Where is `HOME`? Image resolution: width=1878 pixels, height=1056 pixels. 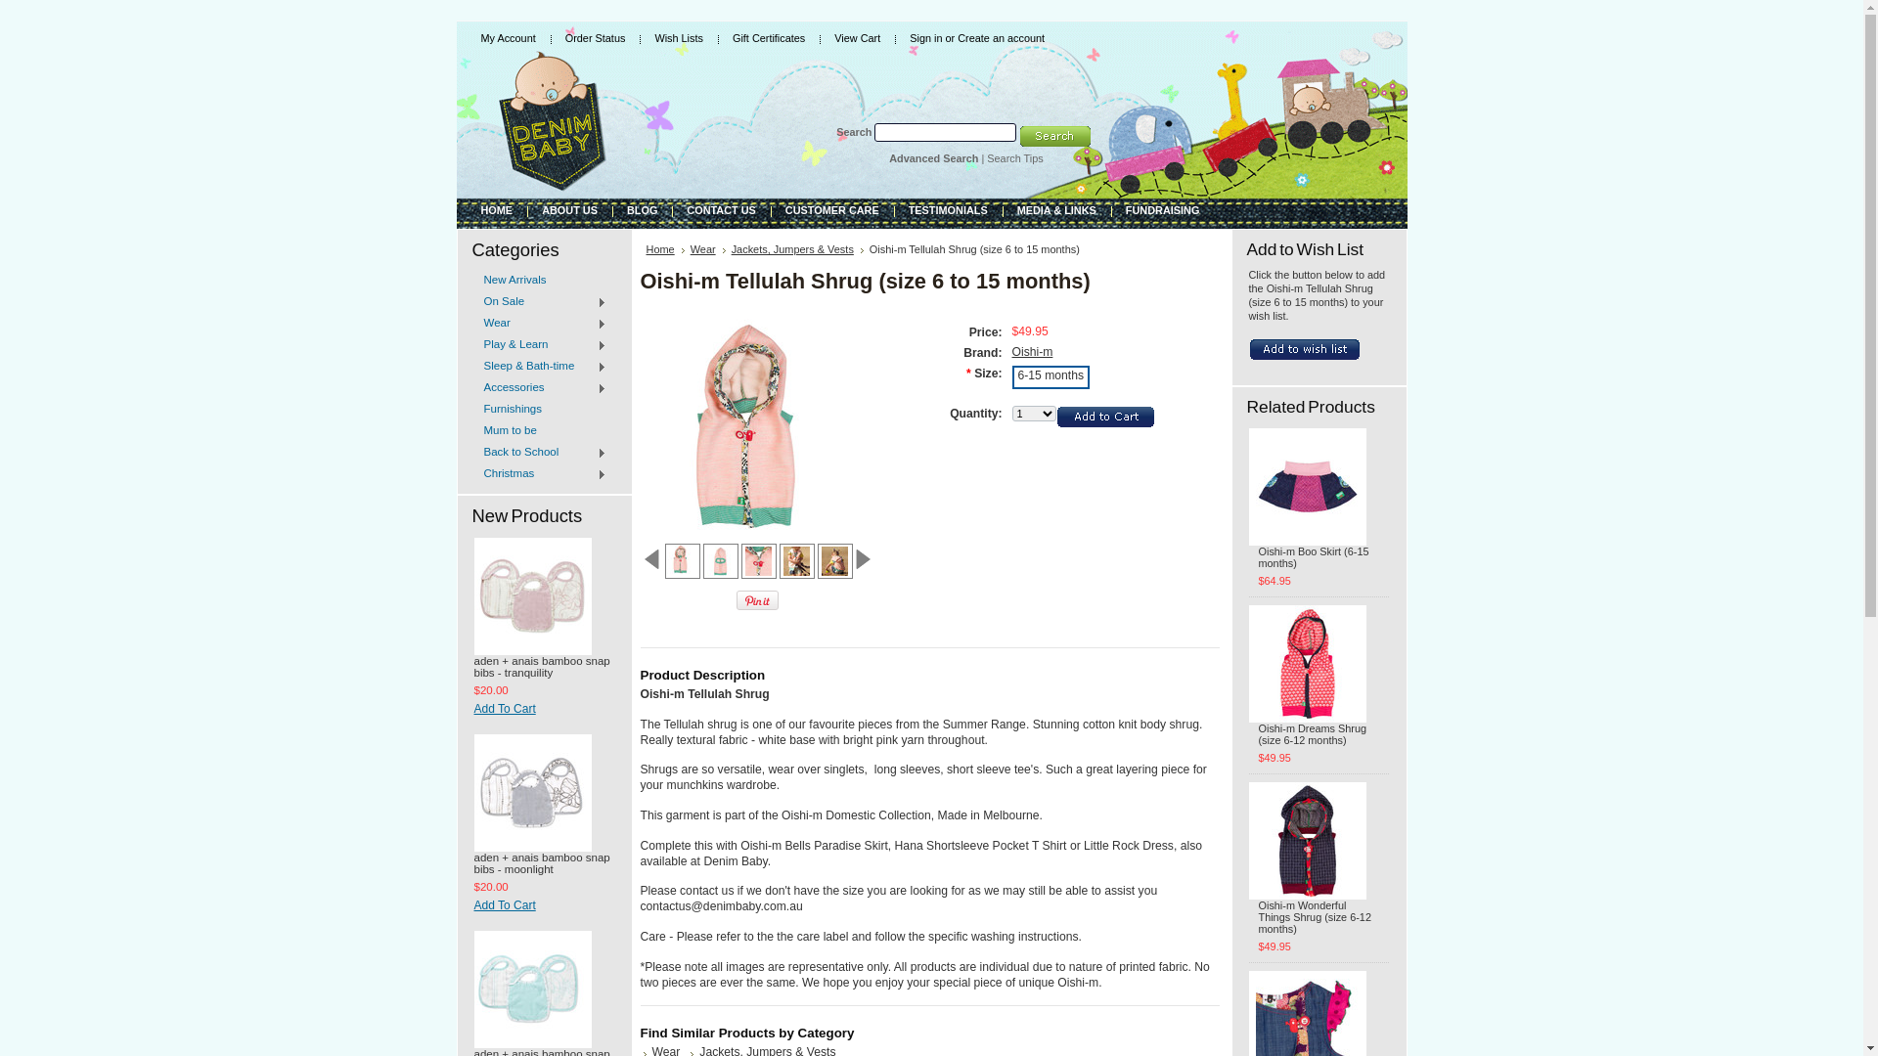 HOME is located at coordinates (497, 209).